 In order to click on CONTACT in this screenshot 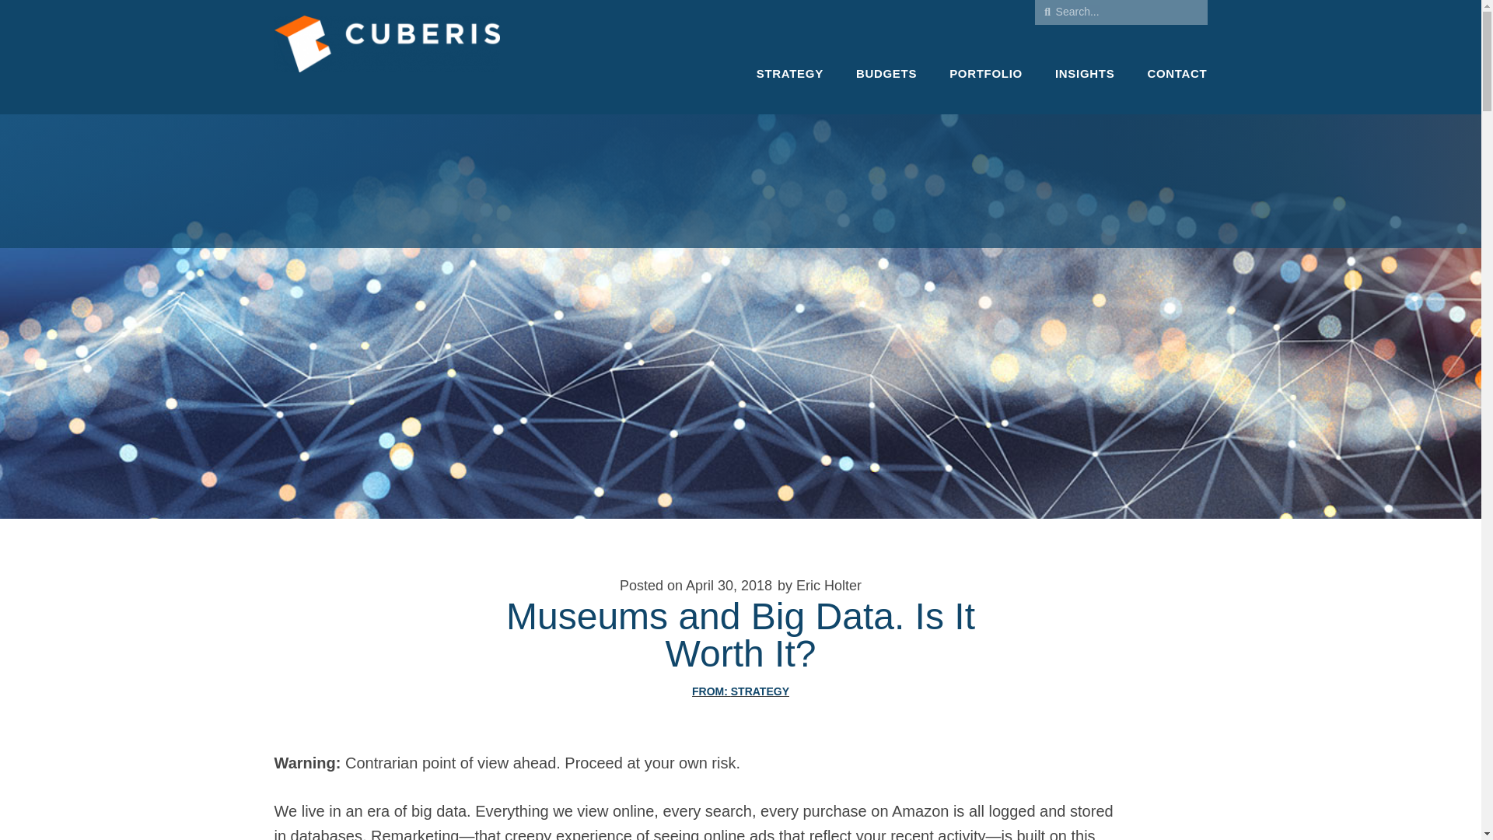, I will do `click(1176, 73)`.